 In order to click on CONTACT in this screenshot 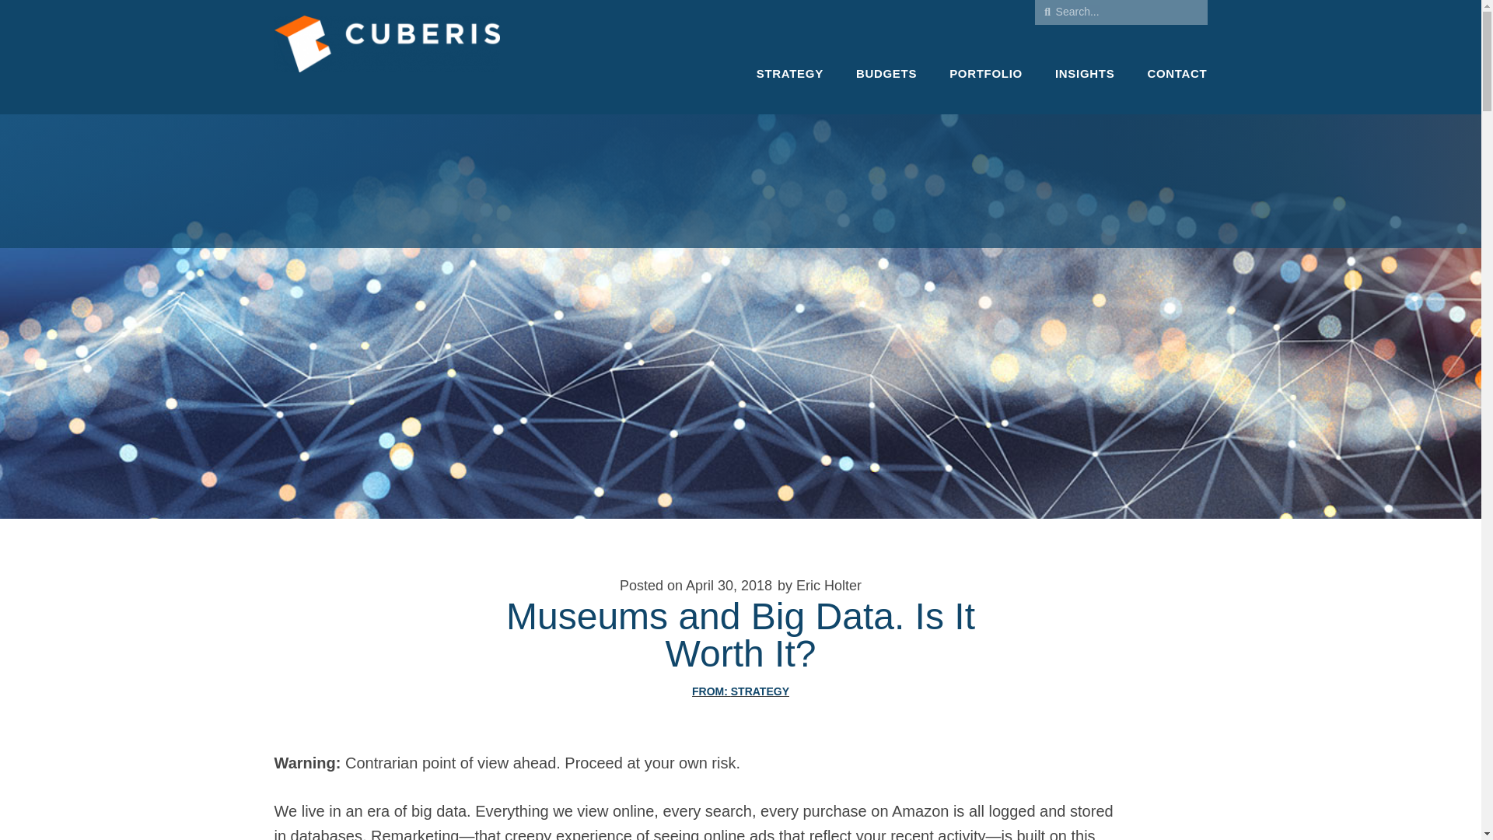, I will do `click(1176, 73)`.